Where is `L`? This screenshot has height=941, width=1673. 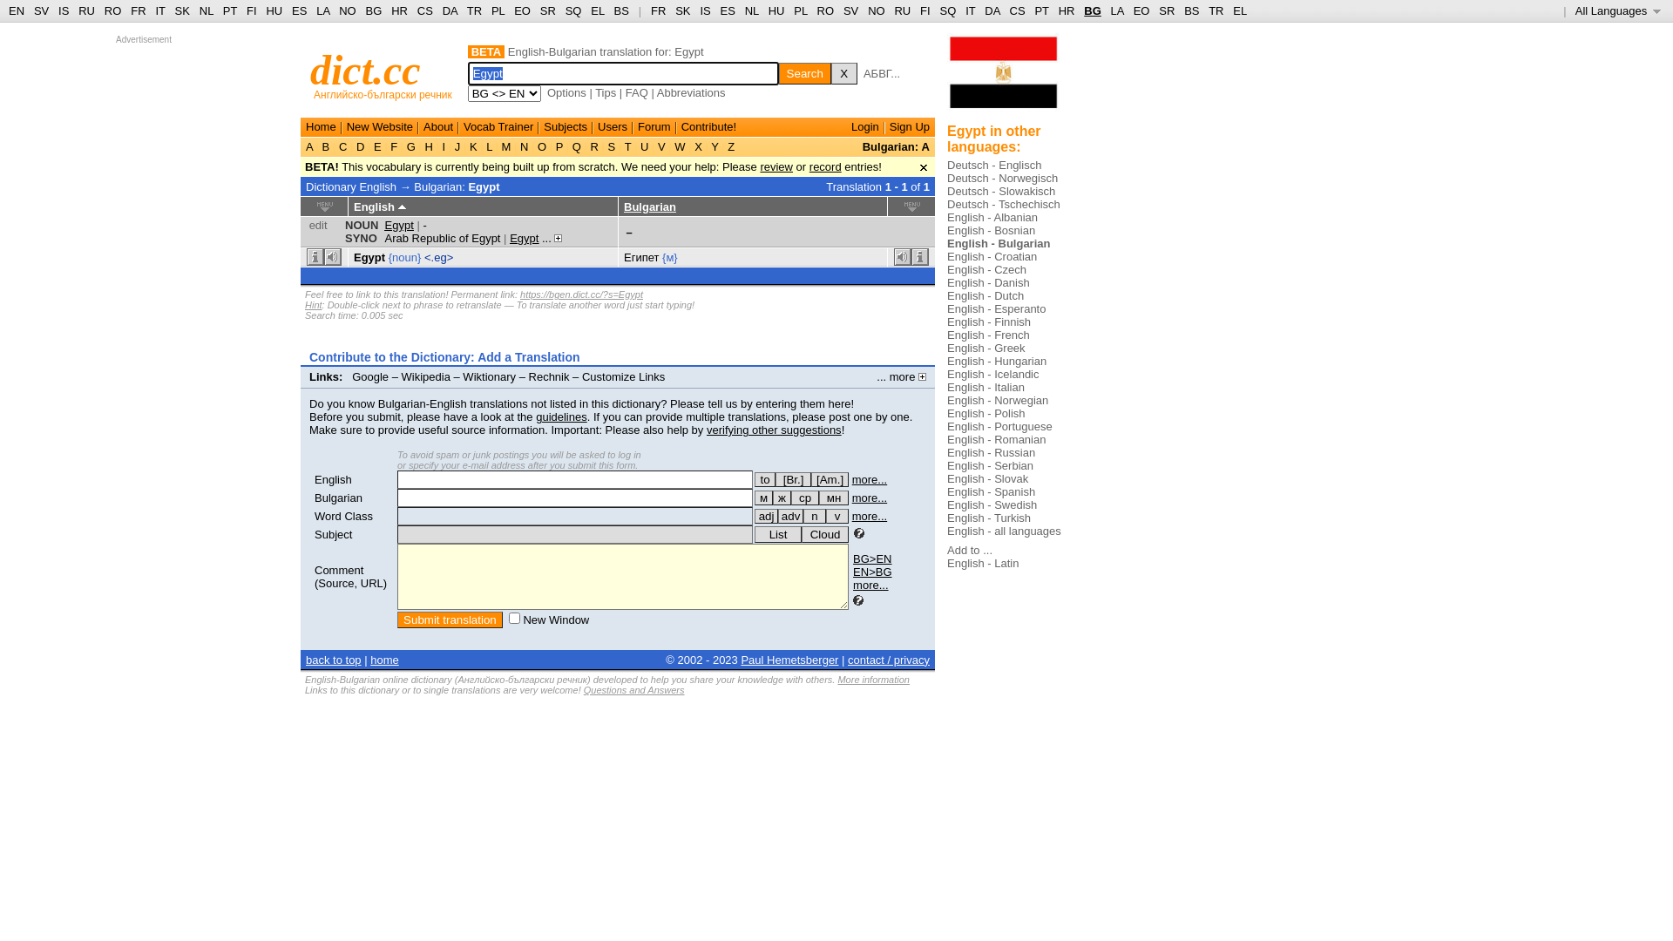 L is located at coordinates (490, 146).